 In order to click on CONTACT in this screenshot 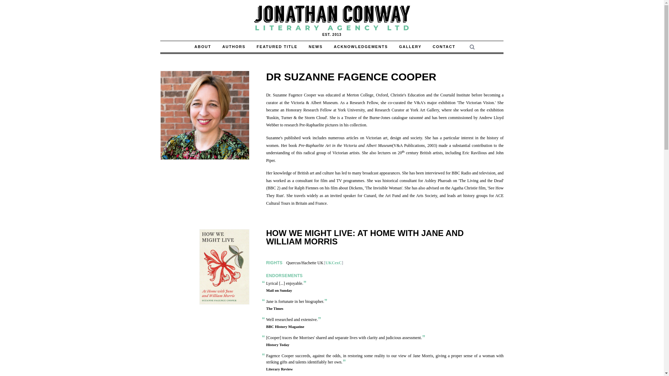, I will do `click(444, 47)`.